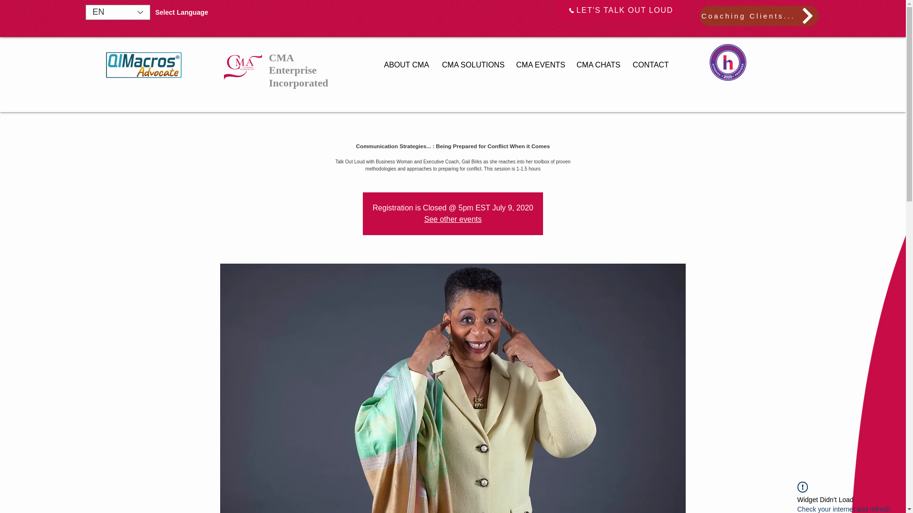 The height and width of the screenshot is (513, 913). I want to click on CONTACT, so click(649, 65).